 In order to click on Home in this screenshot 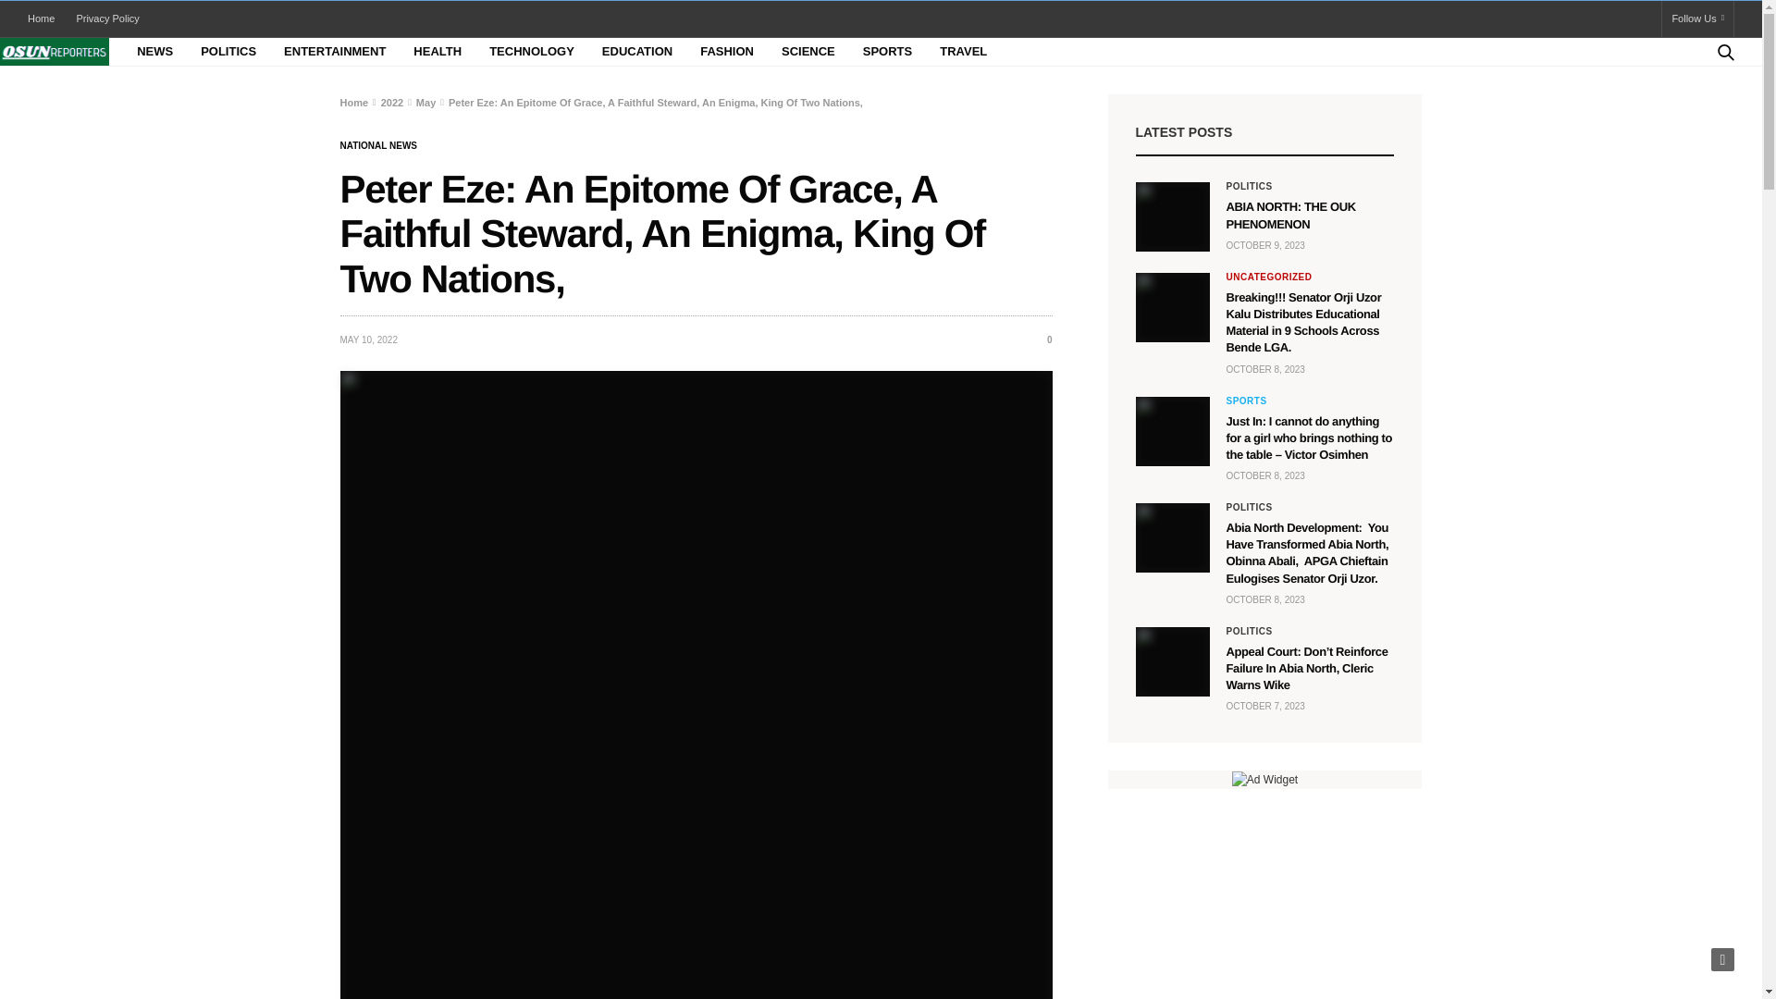, I will do `click(355, 102)`.